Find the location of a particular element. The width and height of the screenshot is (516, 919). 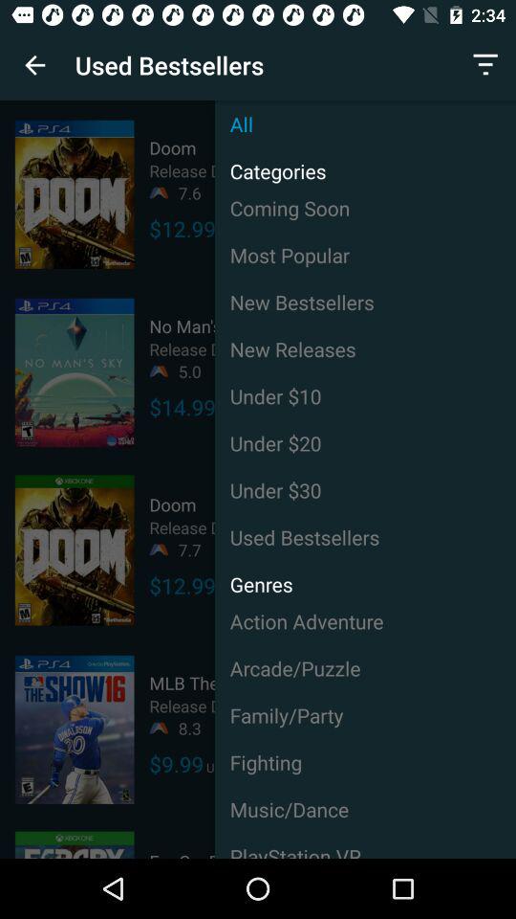

scroll until the new bestsellers item is located at coordinates (365, 302).